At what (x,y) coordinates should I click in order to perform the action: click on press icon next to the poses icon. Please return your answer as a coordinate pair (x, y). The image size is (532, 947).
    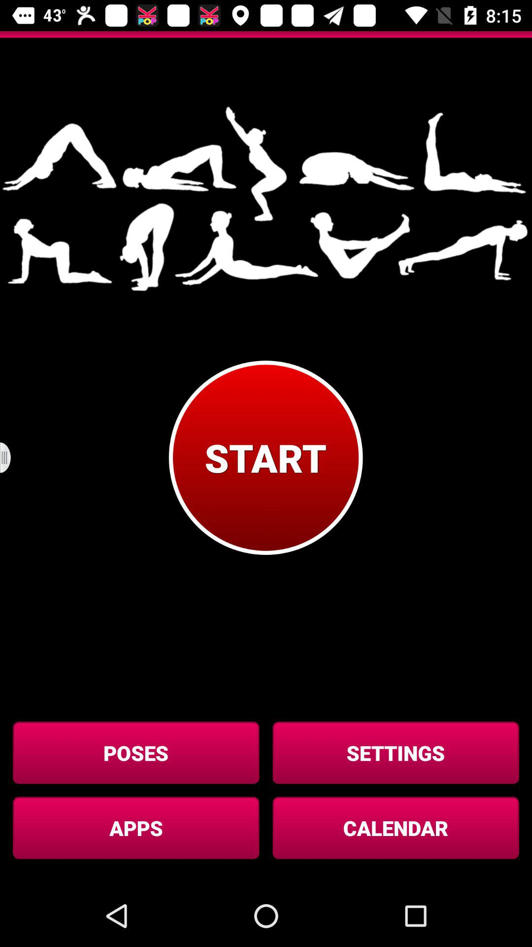
    Looking at the image, I should click on (396, 753).